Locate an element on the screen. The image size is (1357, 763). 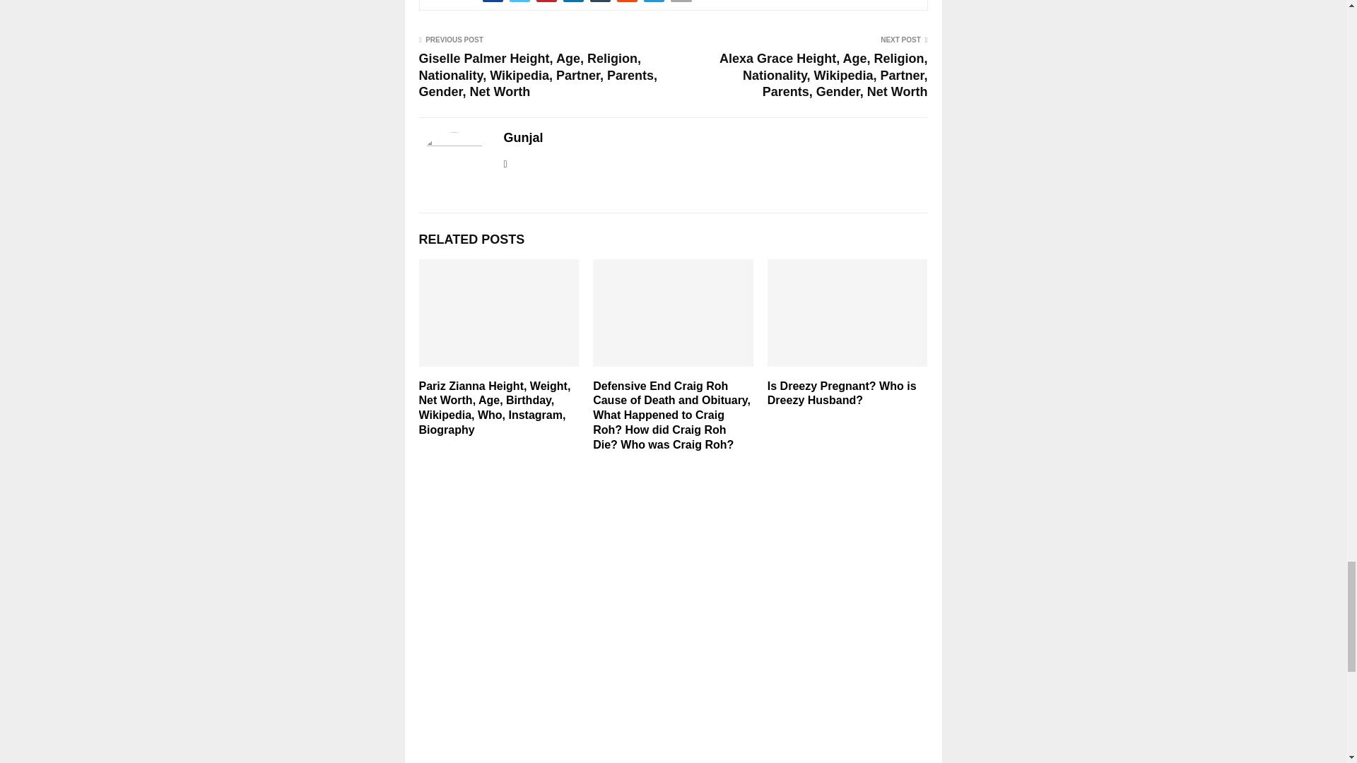
Gunjal is located at coordinates (523, 138).